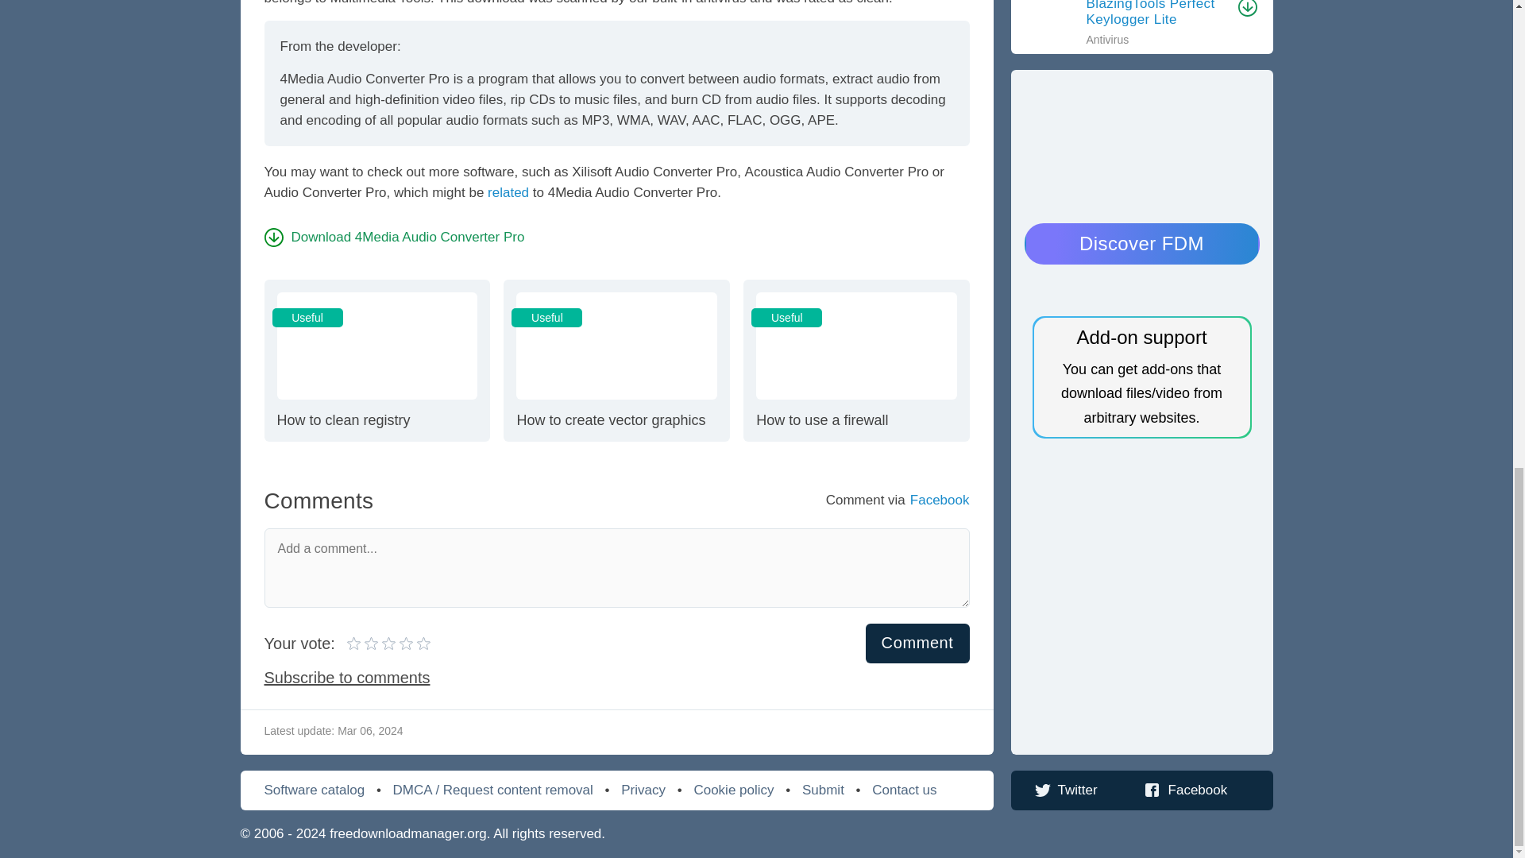  I want to click on Download 4Media Audio Converter Pro, so click(508, 192).